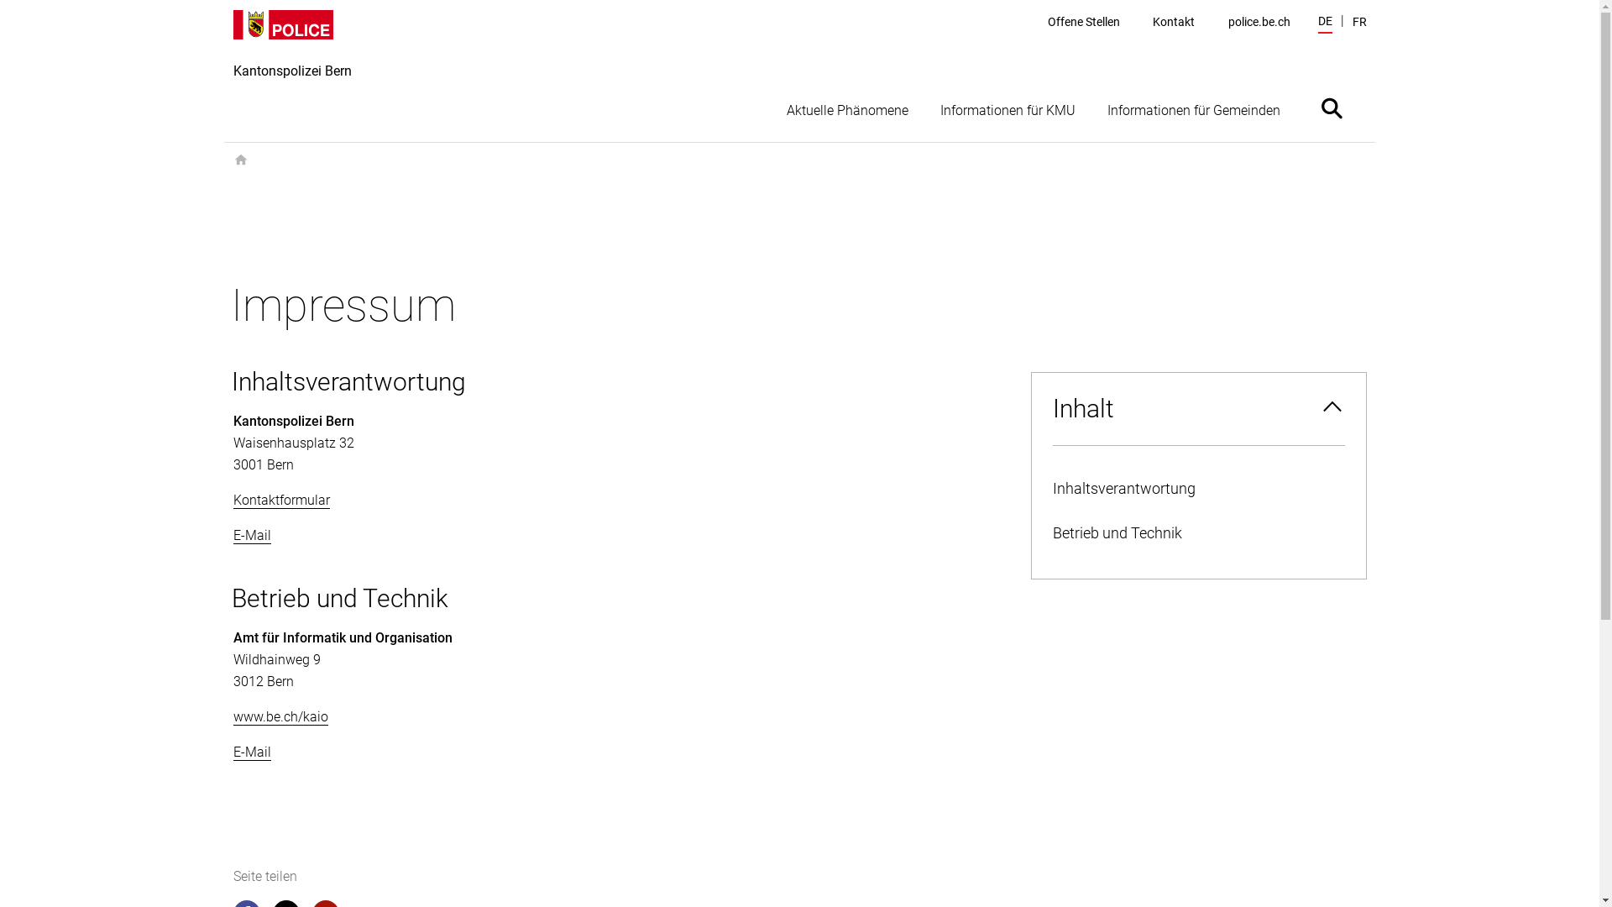 The height and width of the screenshot is (907, 1612). What do you see at coordinates (252, 752) in the screenshot?
I see `E-Mail` at bounding box center [252, 752].